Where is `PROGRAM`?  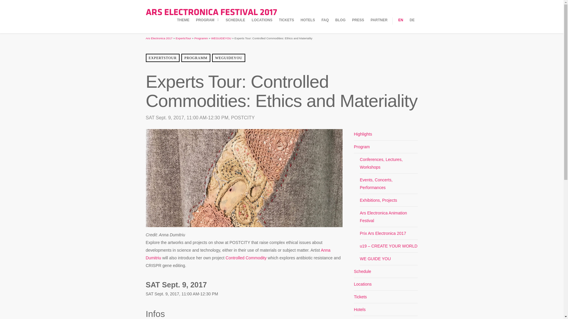
PROGRAM is located at coordinates (207, 25).